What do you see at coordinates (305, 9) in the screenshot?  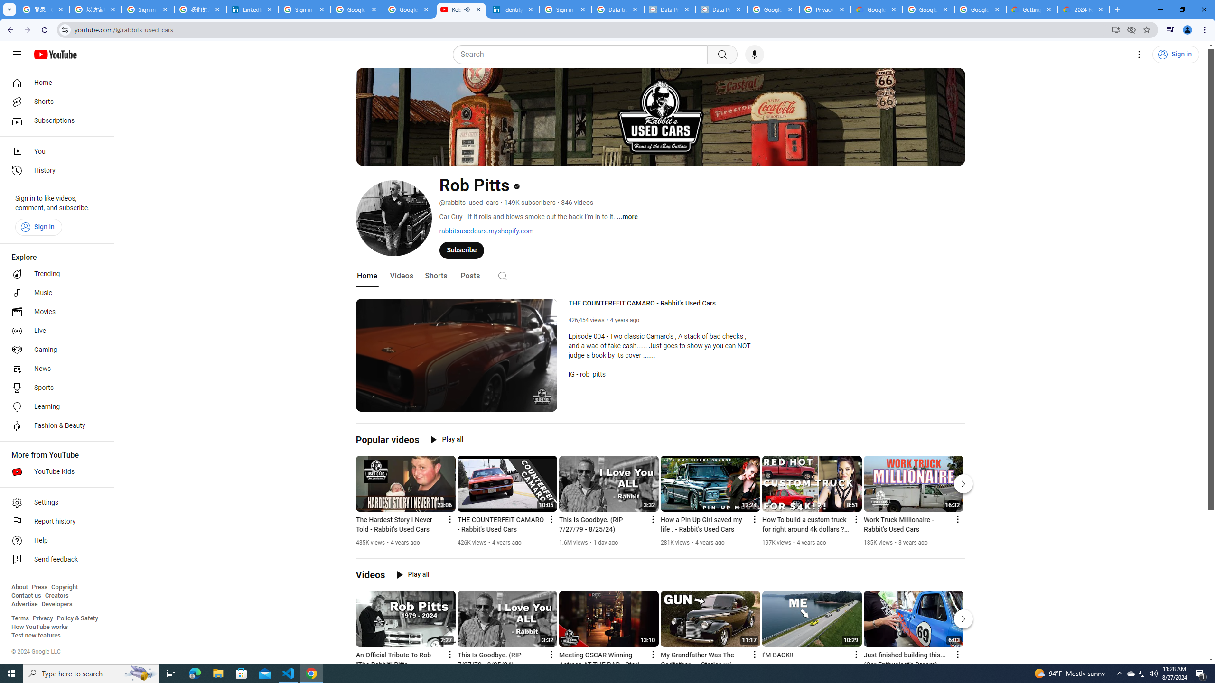 I see `Sign in - Google Accounts` at bounding box center [305, 9].